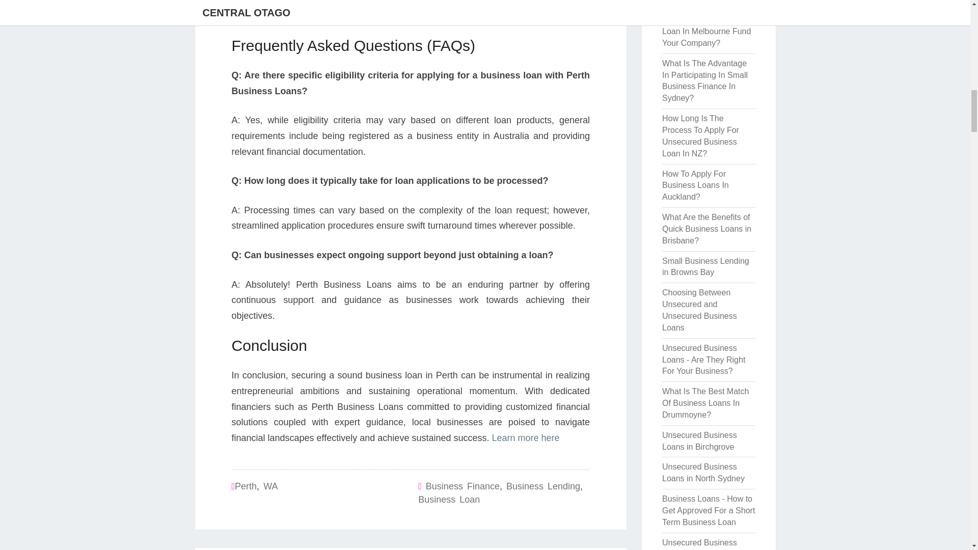 This screenshot has height=550, width=978. I want to click on Business Lending, so click(543, 486).